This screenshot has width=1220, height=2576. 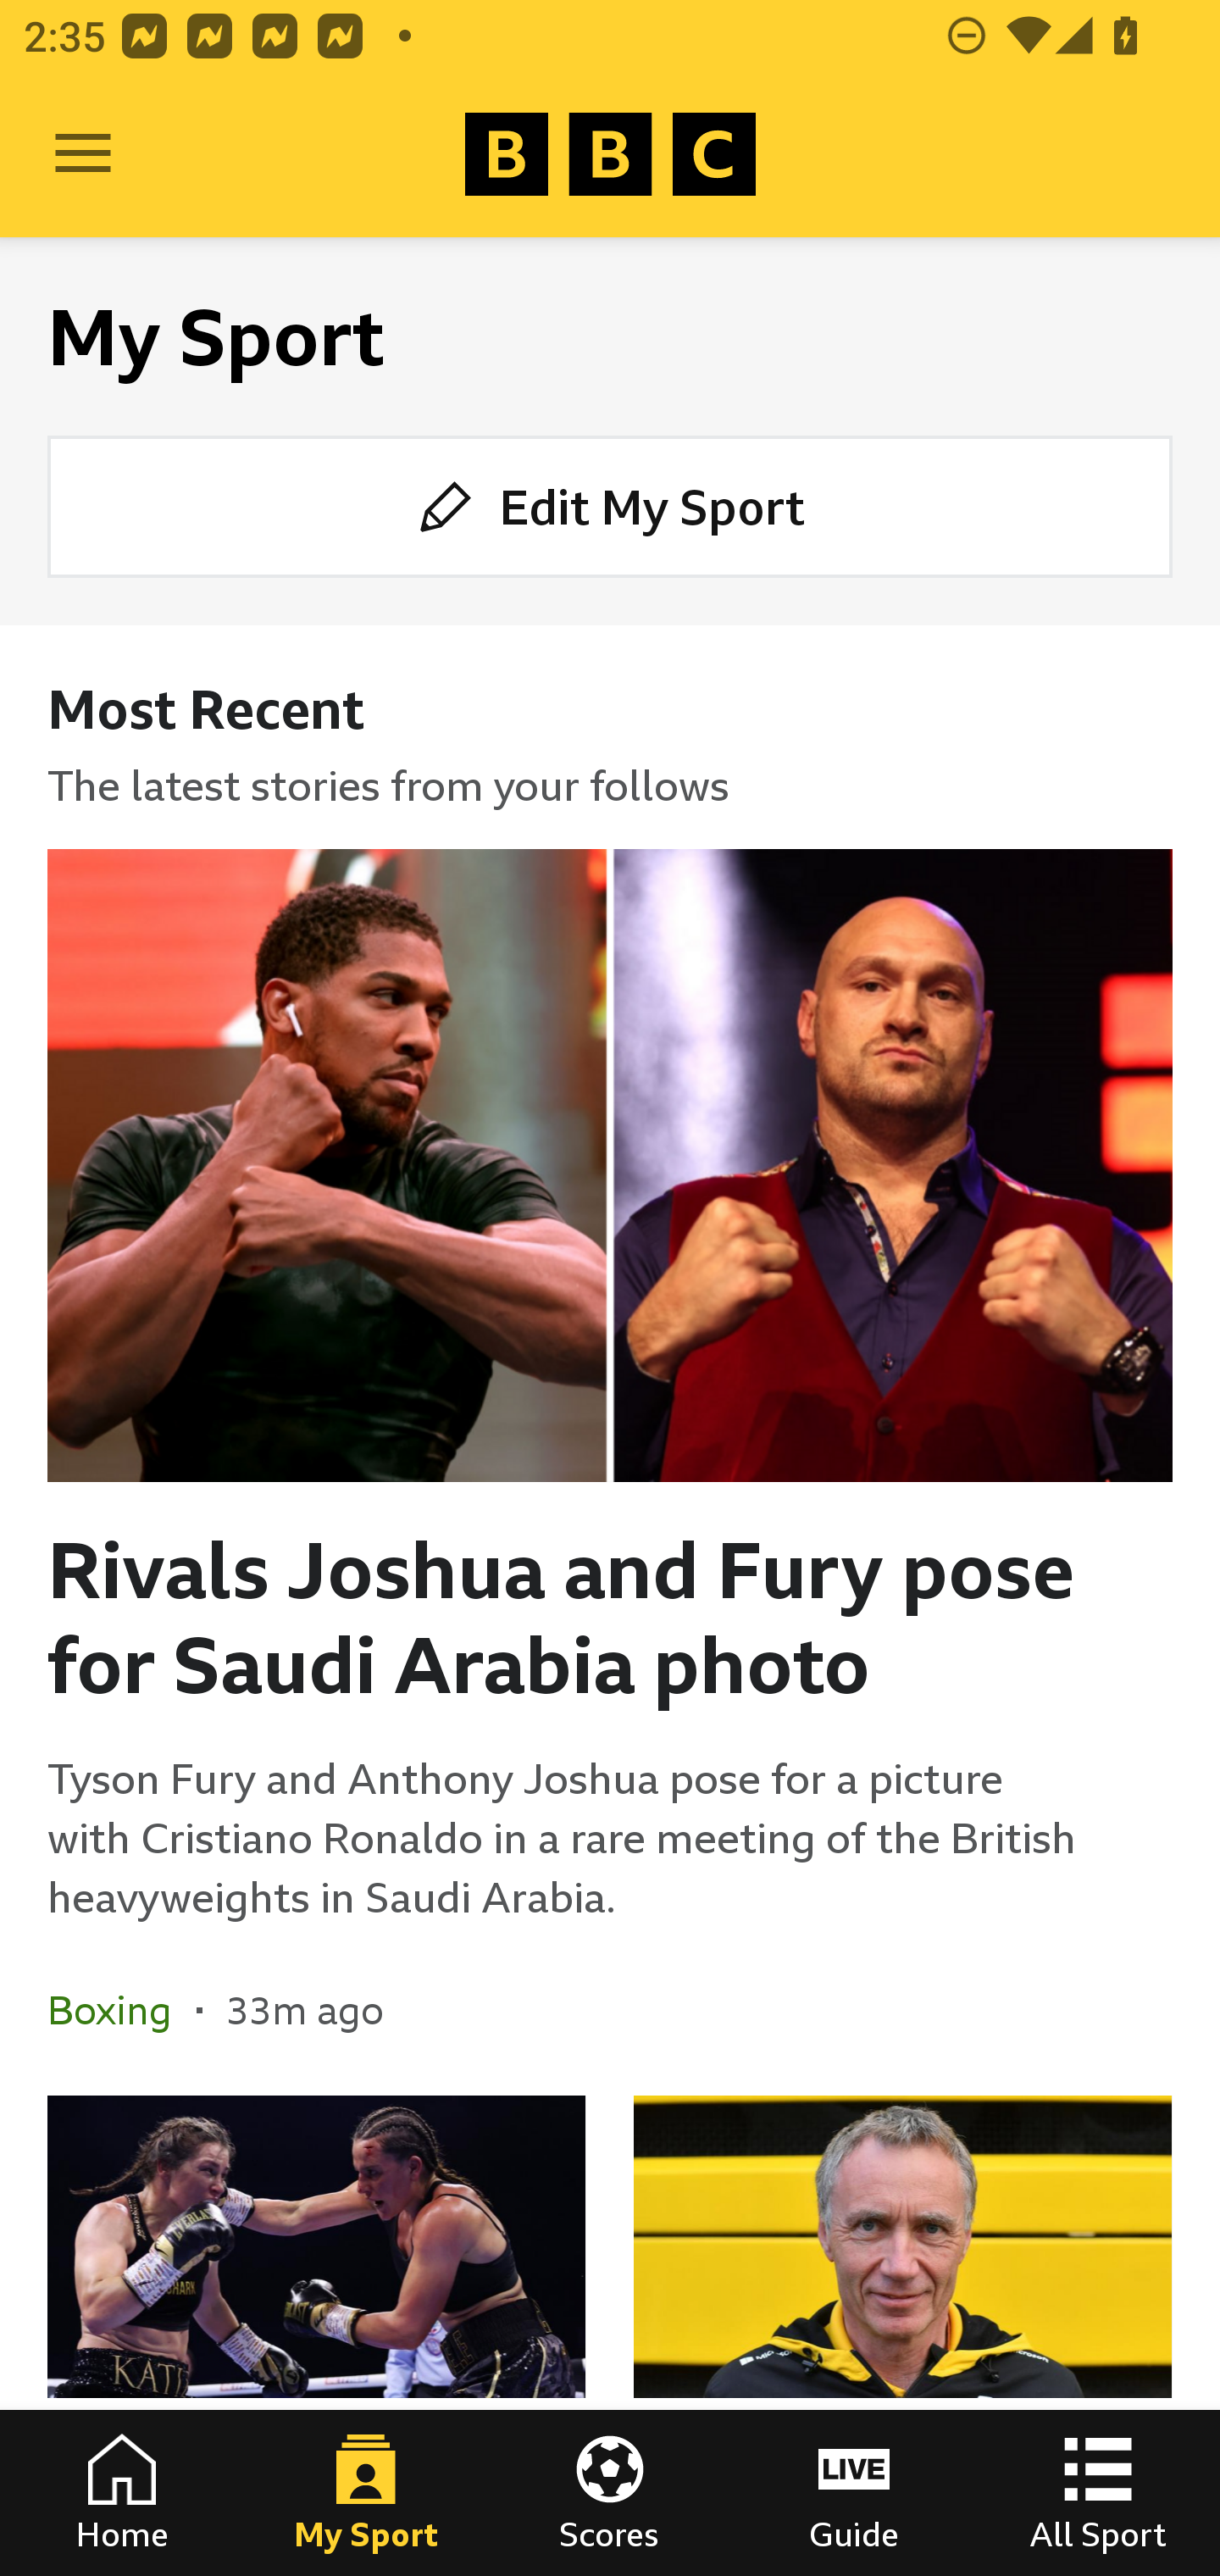 What do you see at coordinates (610, 2493) in the screenshot?
I see `Scores` at bounding box center [610, 2493].